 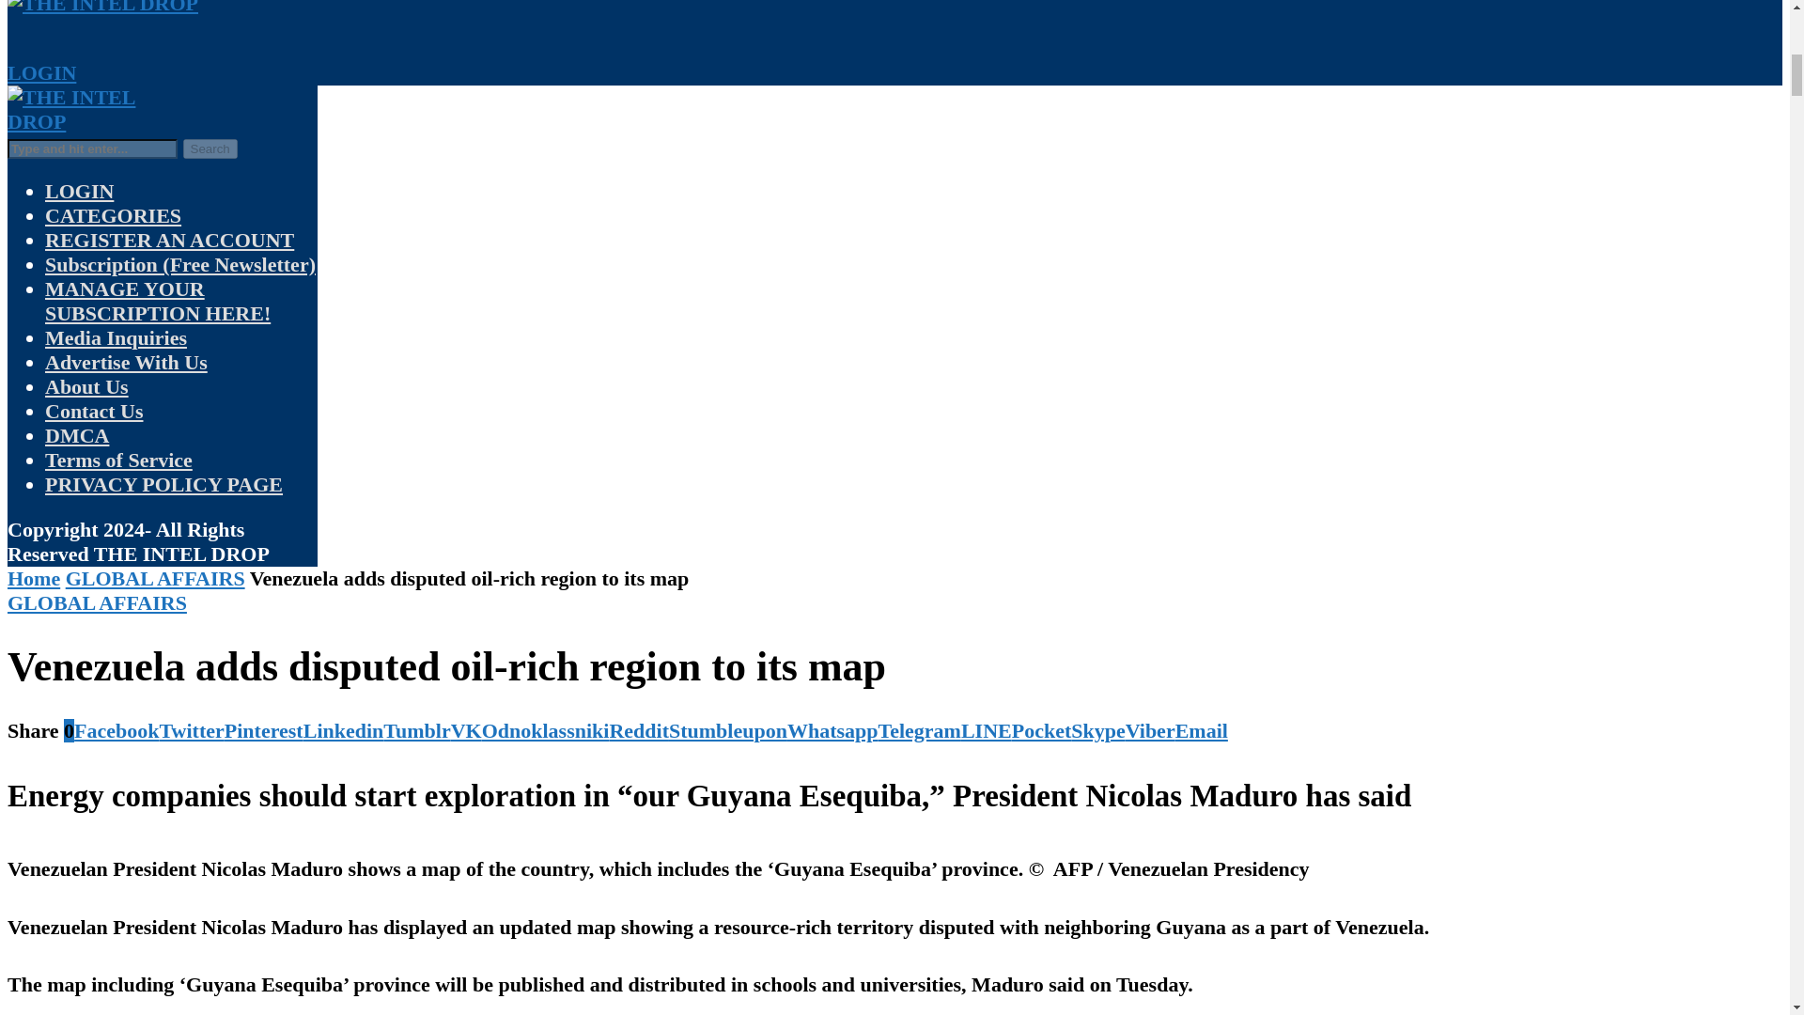 What do you see at coordinates (117, 336) in the screenshot?
I see `Media Inquiries` at bounding box center [117, 336].